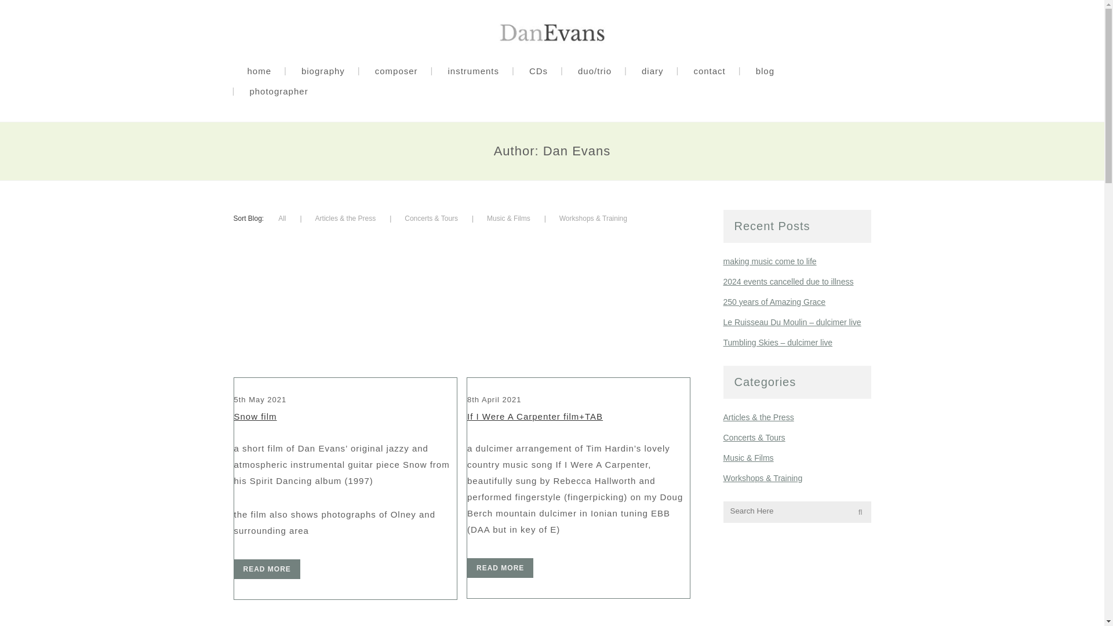  Describe the element at coordinates (500, 568) in the screenshot. I see `READ MORE` at that location.